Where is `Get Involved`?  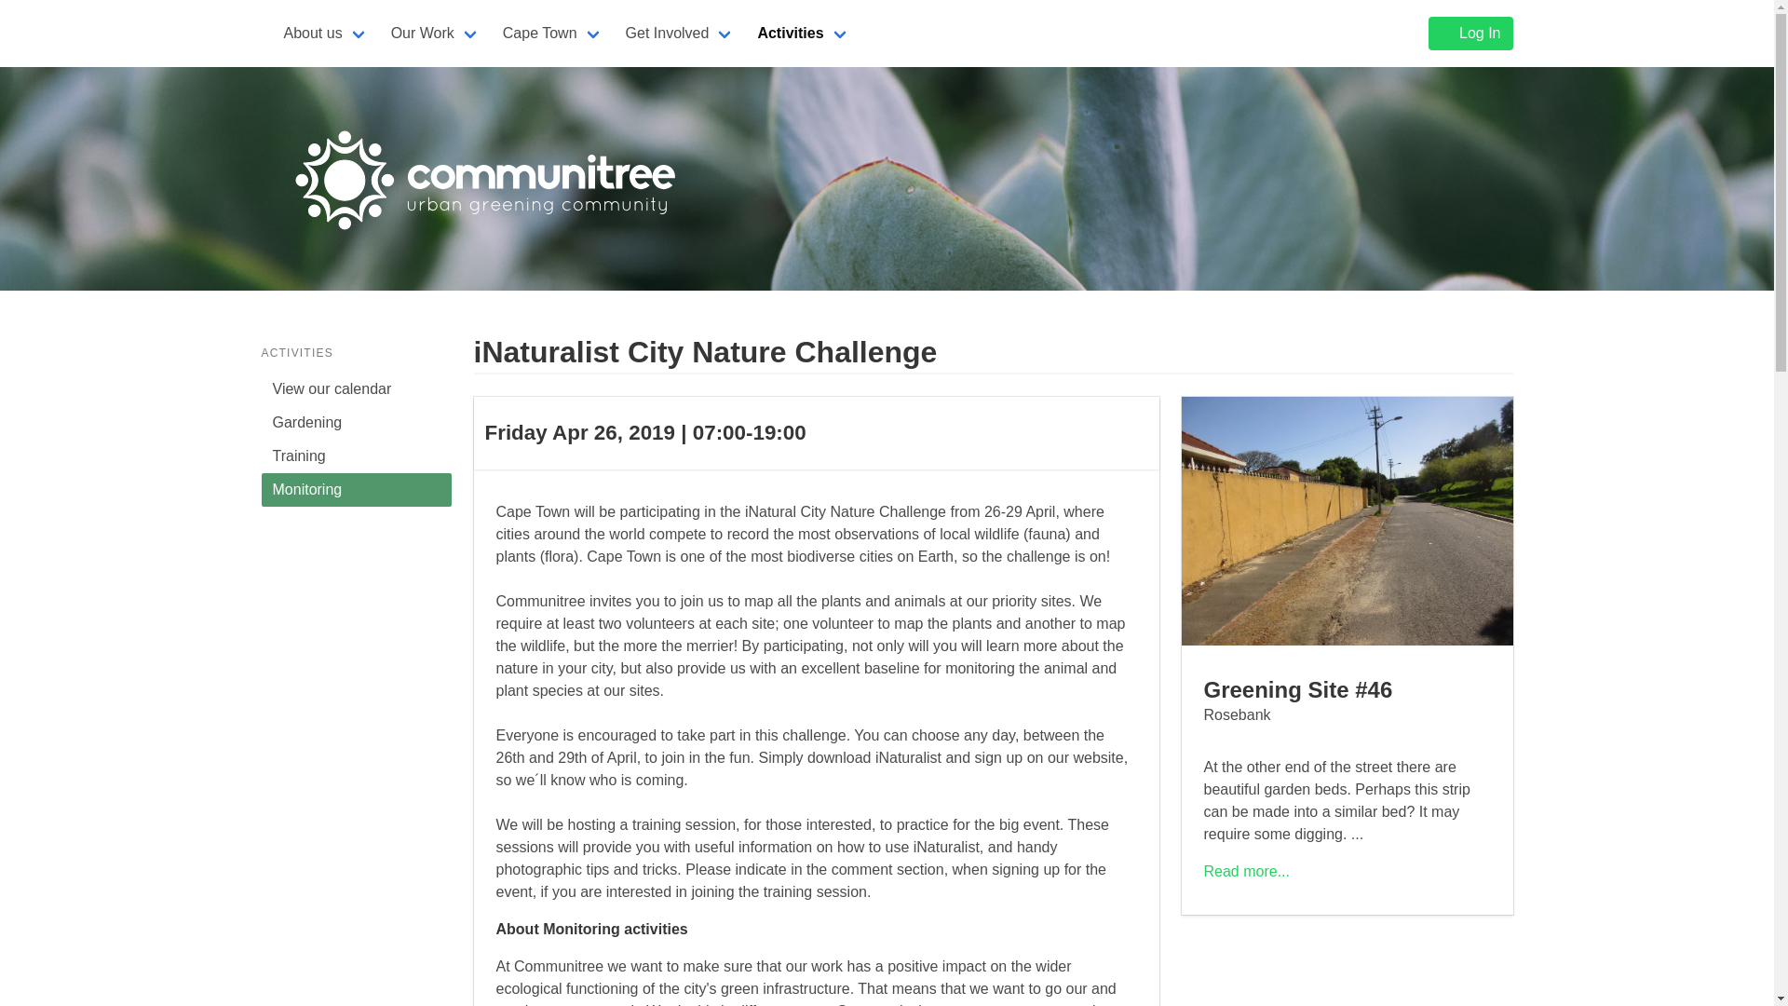 Get Involved is located at coordinates (681, 34).